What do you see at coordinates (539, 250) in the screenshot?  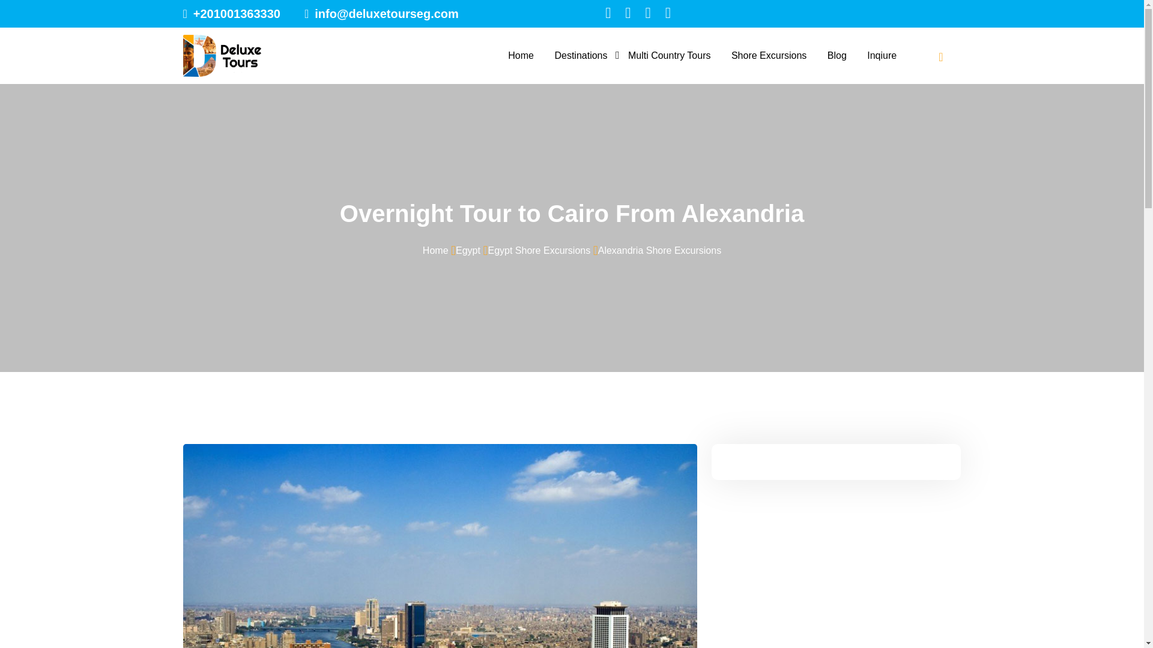 I see `Egypt Shore Excursions` at bounding box center [539, 250].